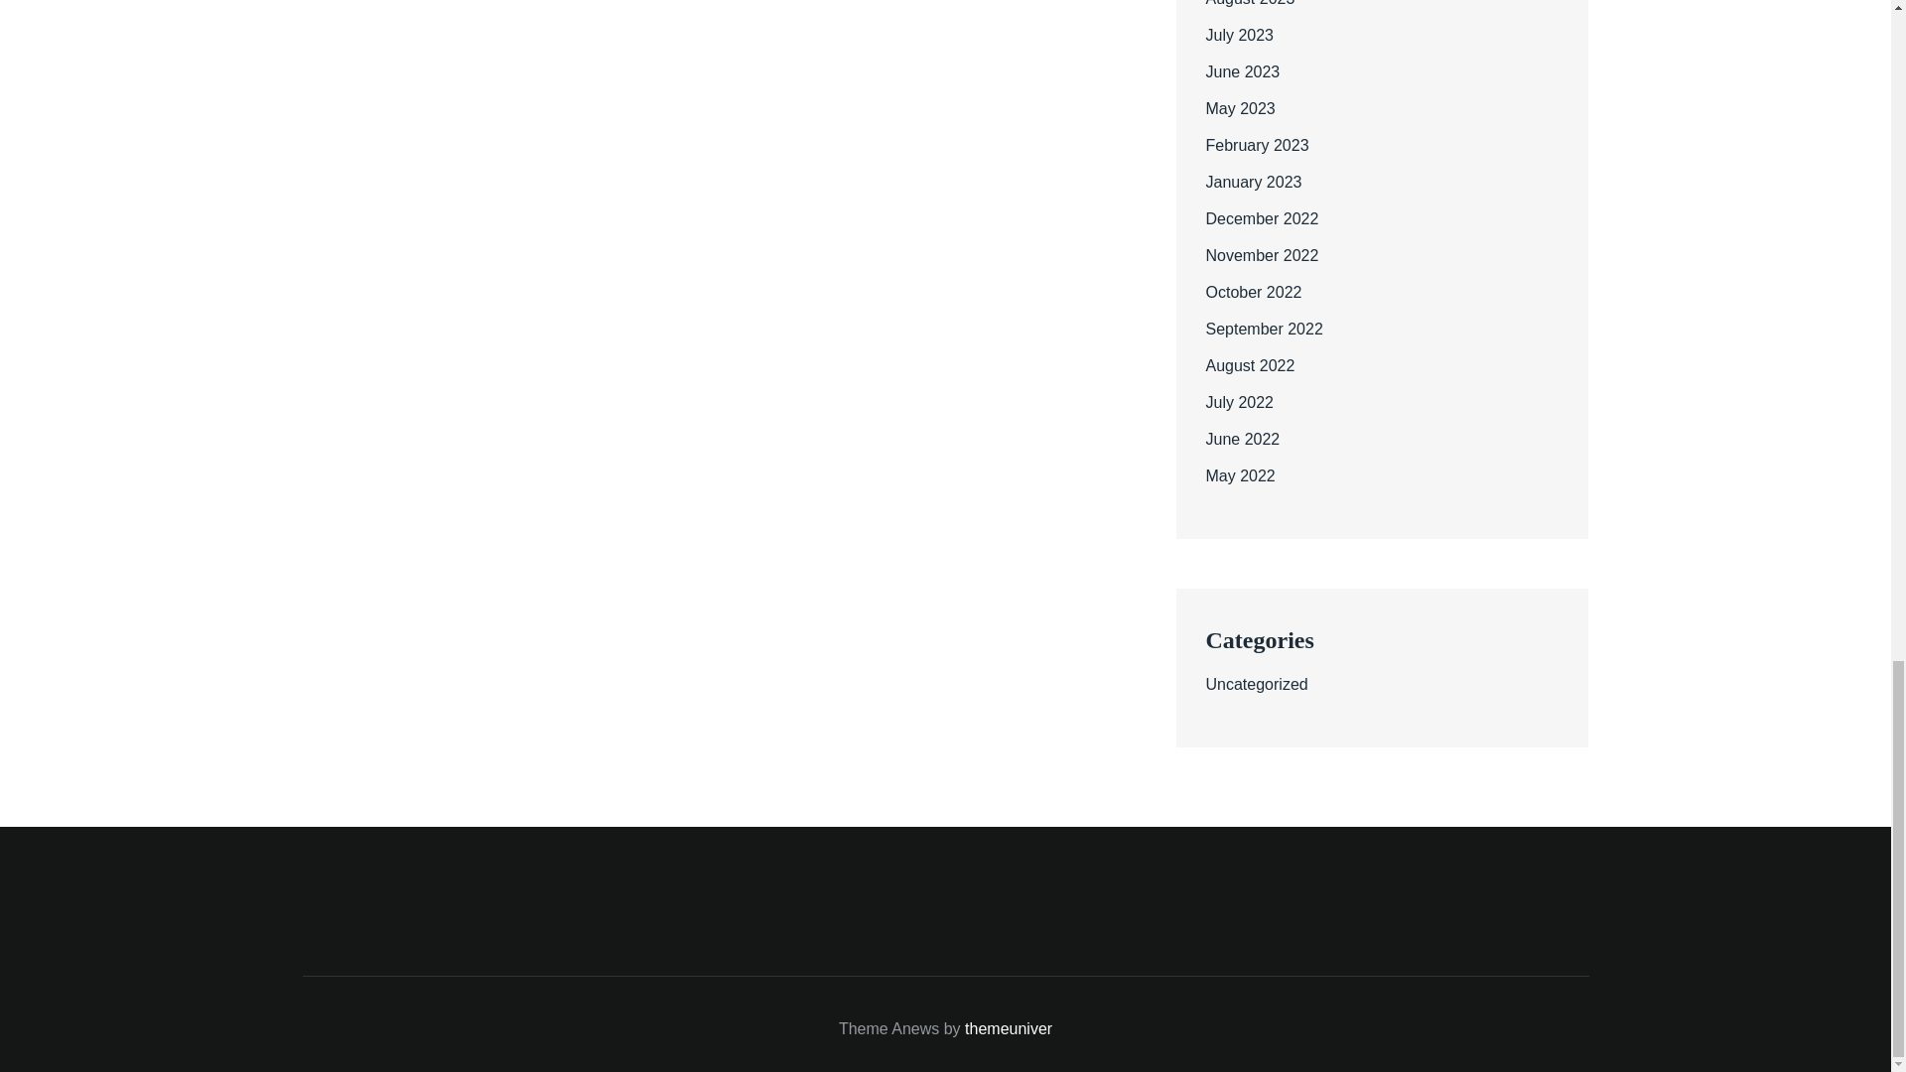  I want to click on November 2022, so click(1261, 255).